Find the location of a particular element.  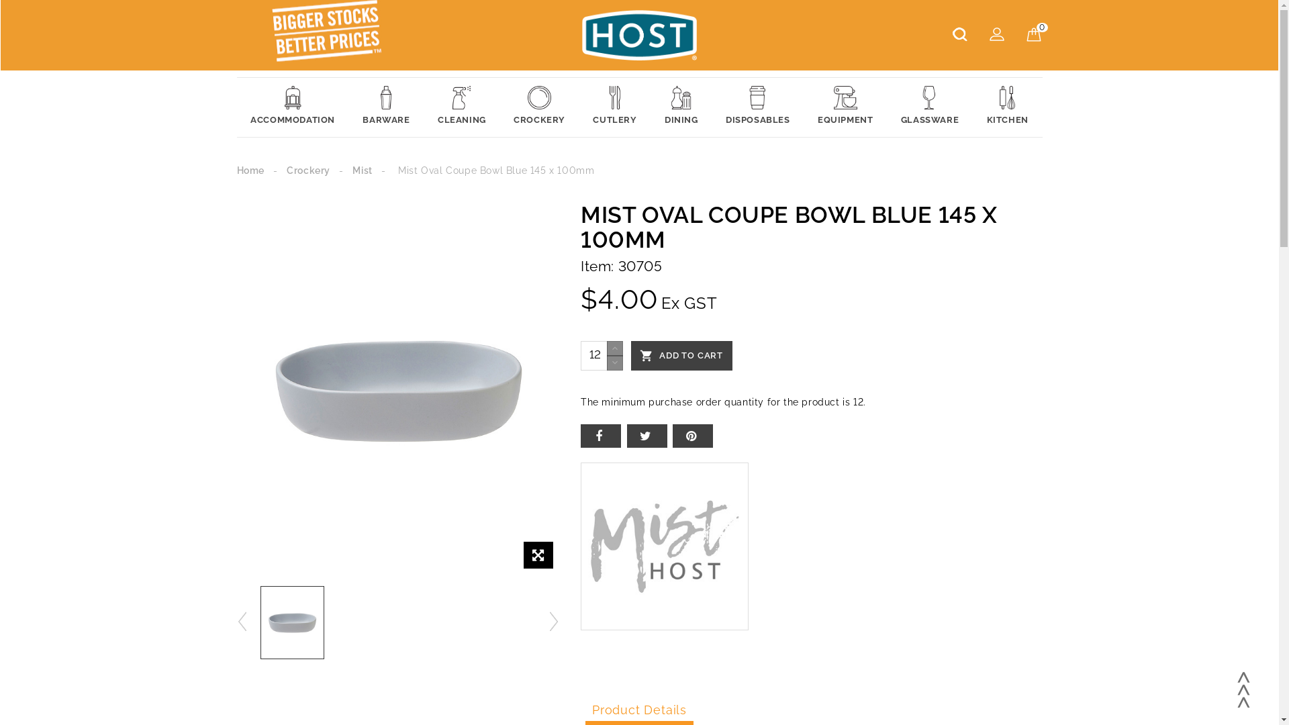

  is located at coordinates (555, 622).